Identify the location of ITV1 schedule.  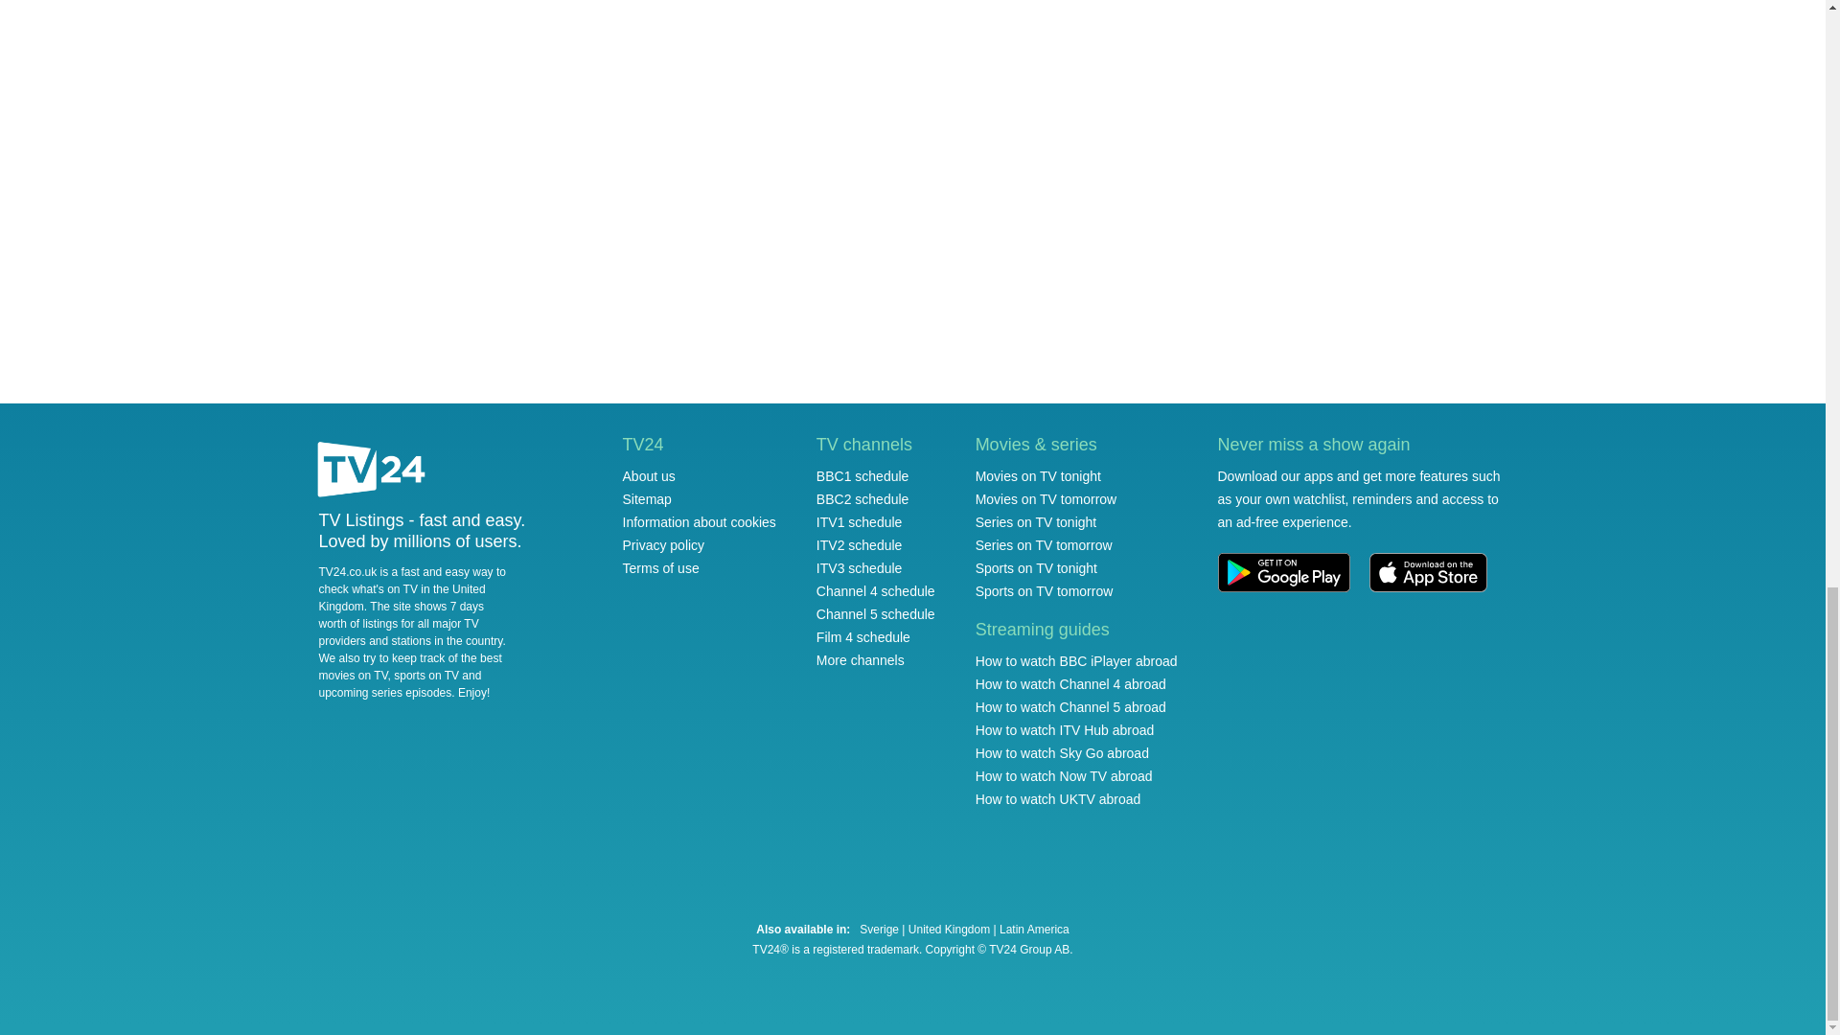
(860, 521).